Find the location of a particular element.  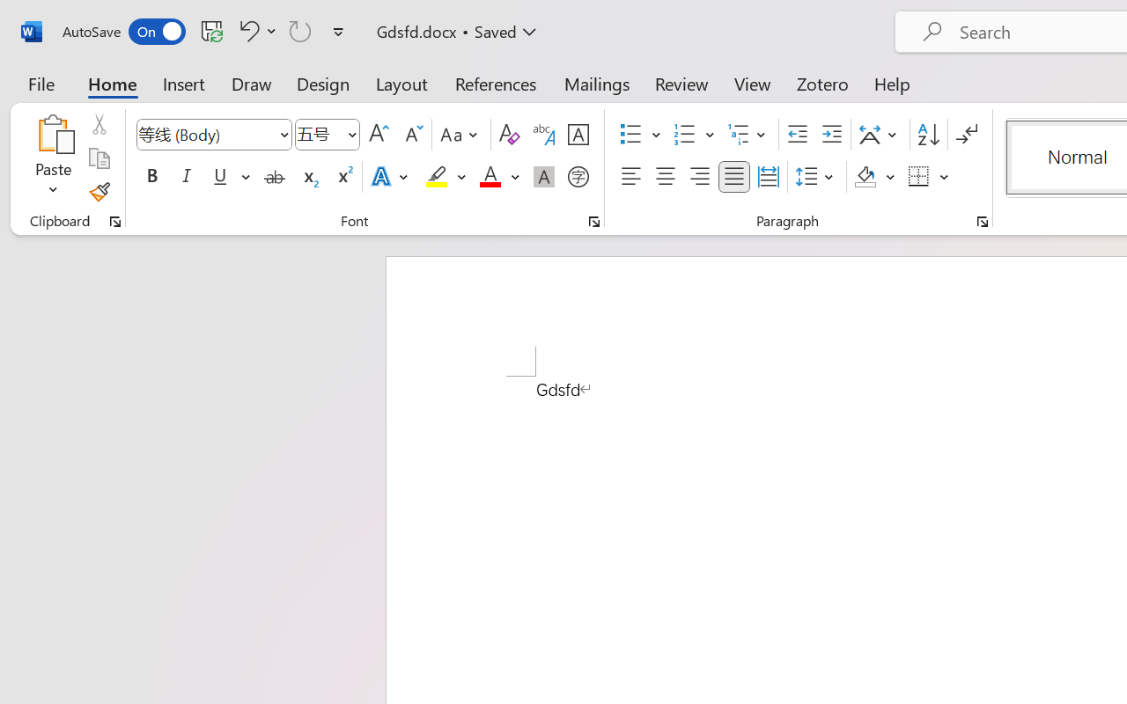

Office Clipboard... is located at coordinates (115, 222).